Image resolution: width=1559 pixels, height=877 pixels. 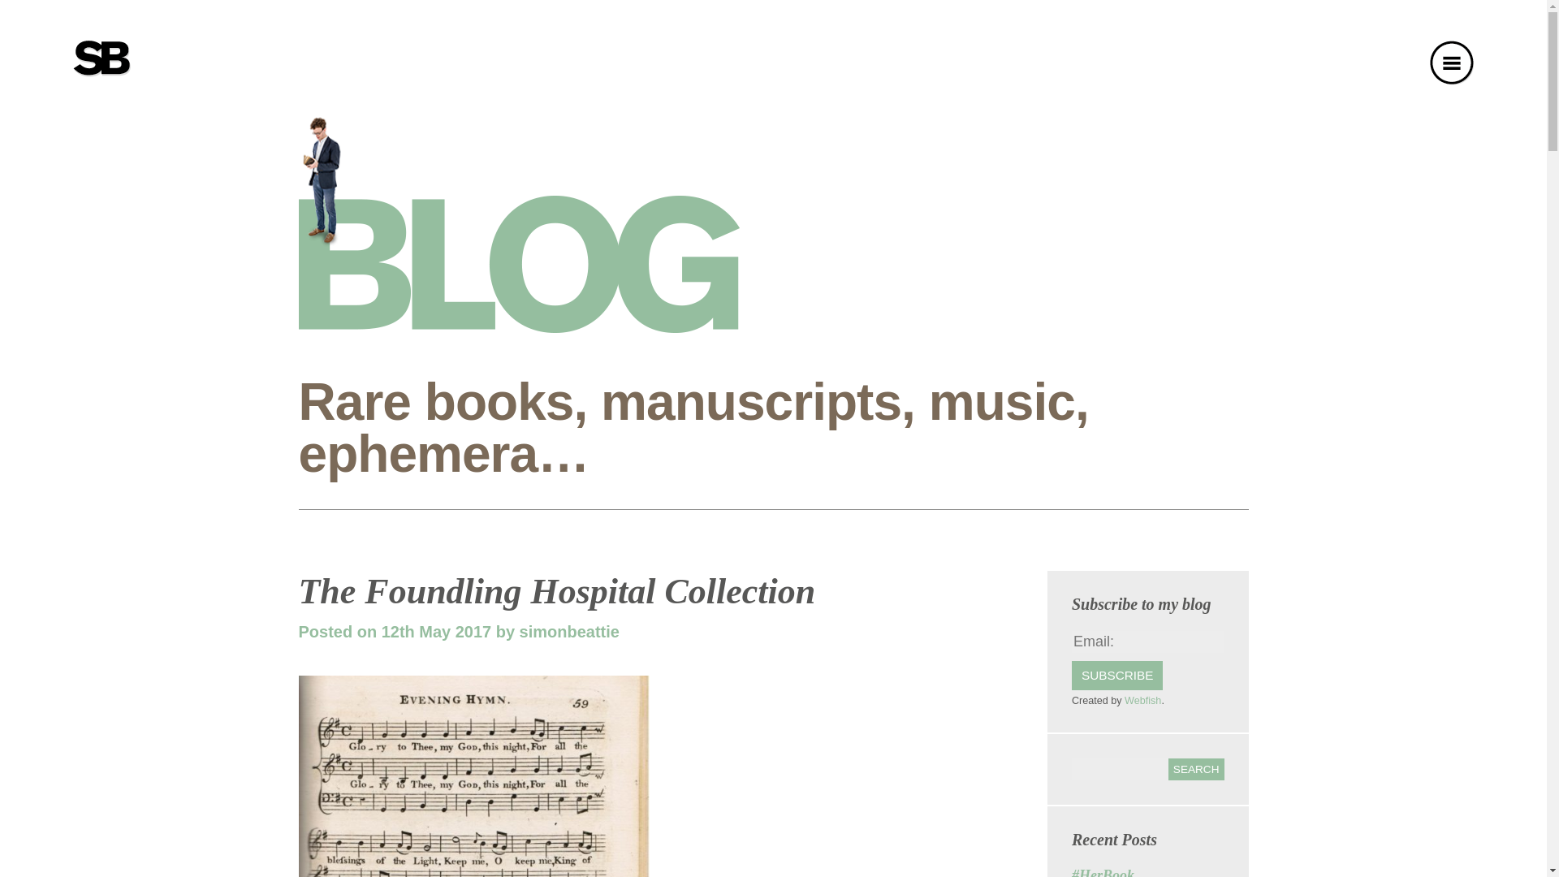 I want to click on Search, so click(x=1195, y=770).